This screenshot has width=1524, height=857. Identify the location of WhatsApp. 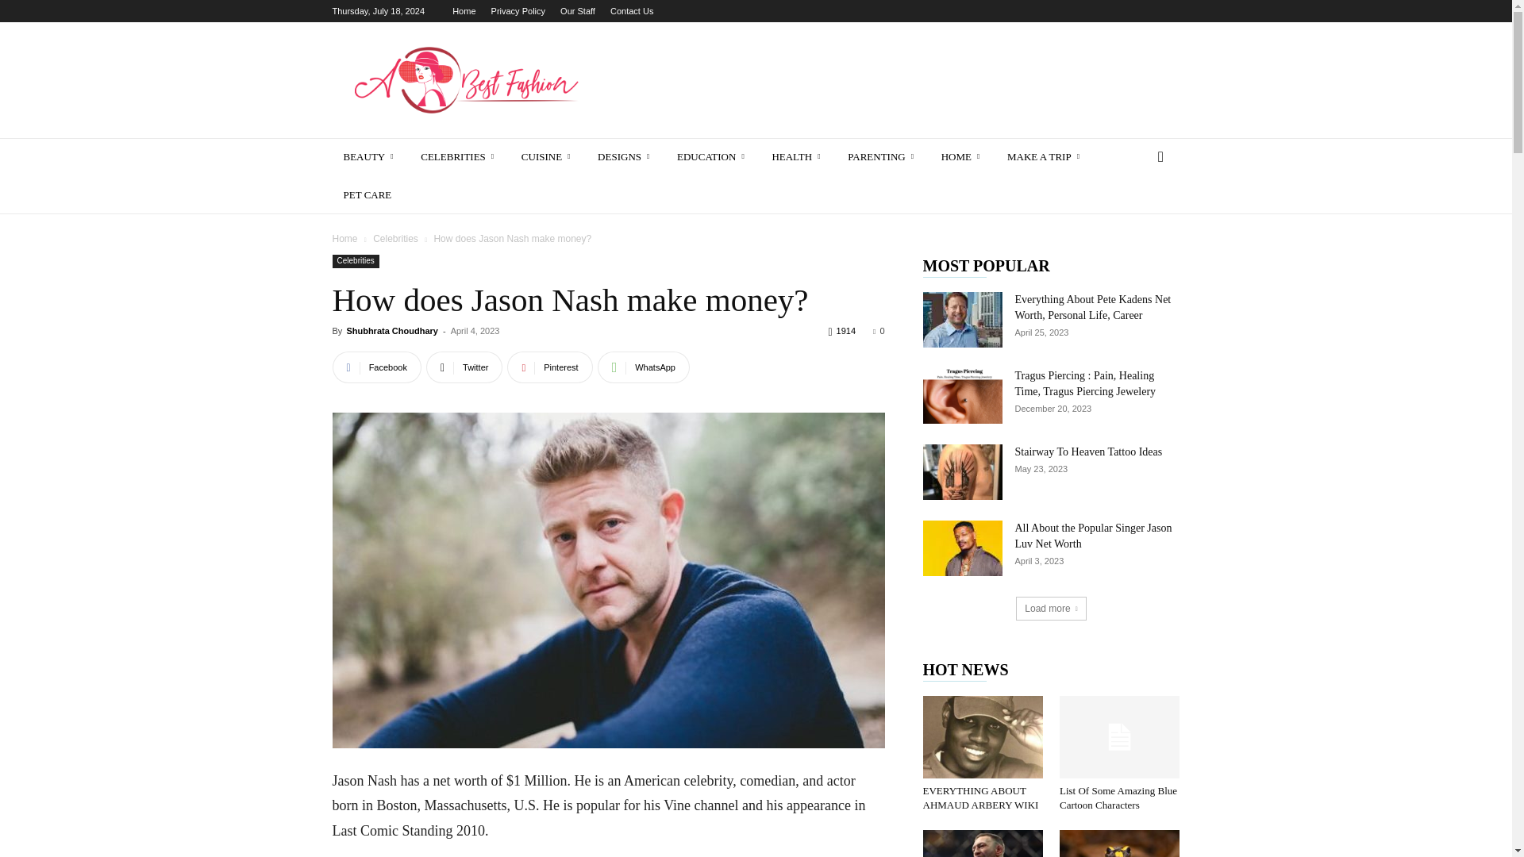
(643, 367).